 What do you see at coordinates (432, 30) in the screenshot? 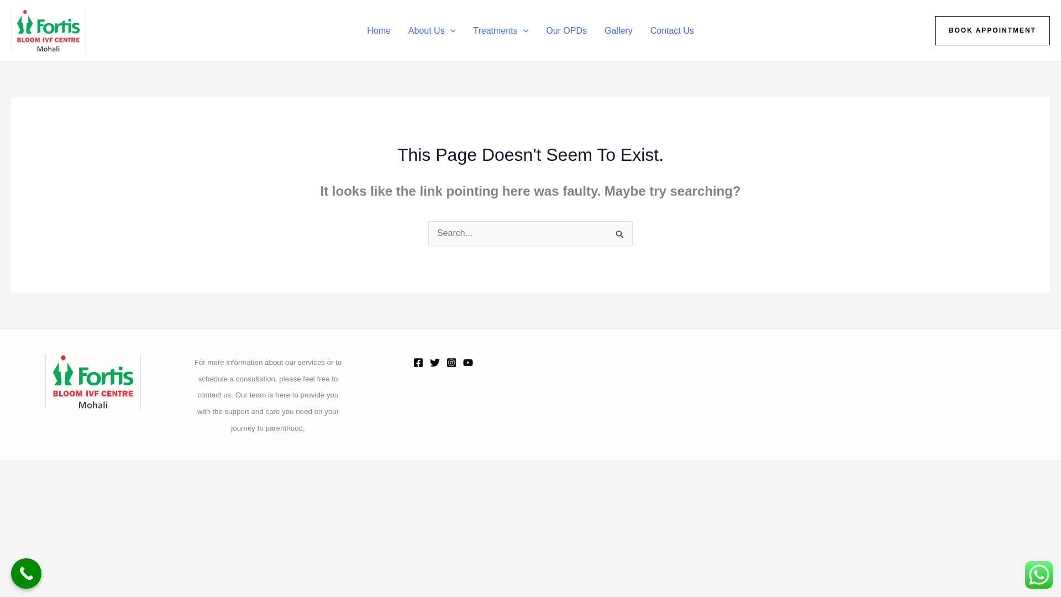
I see `About Us` at bounding box center [432, 30].